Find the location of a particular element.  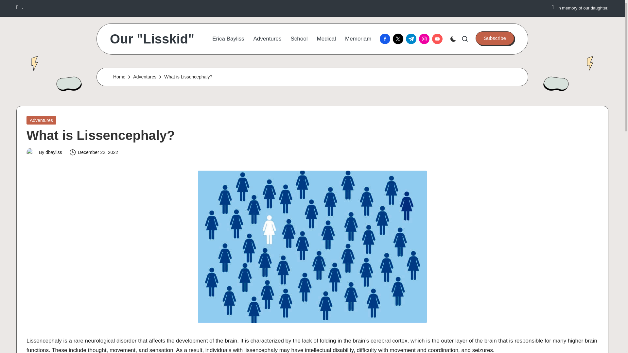

twitter.com is located at coordinates (399, 39).